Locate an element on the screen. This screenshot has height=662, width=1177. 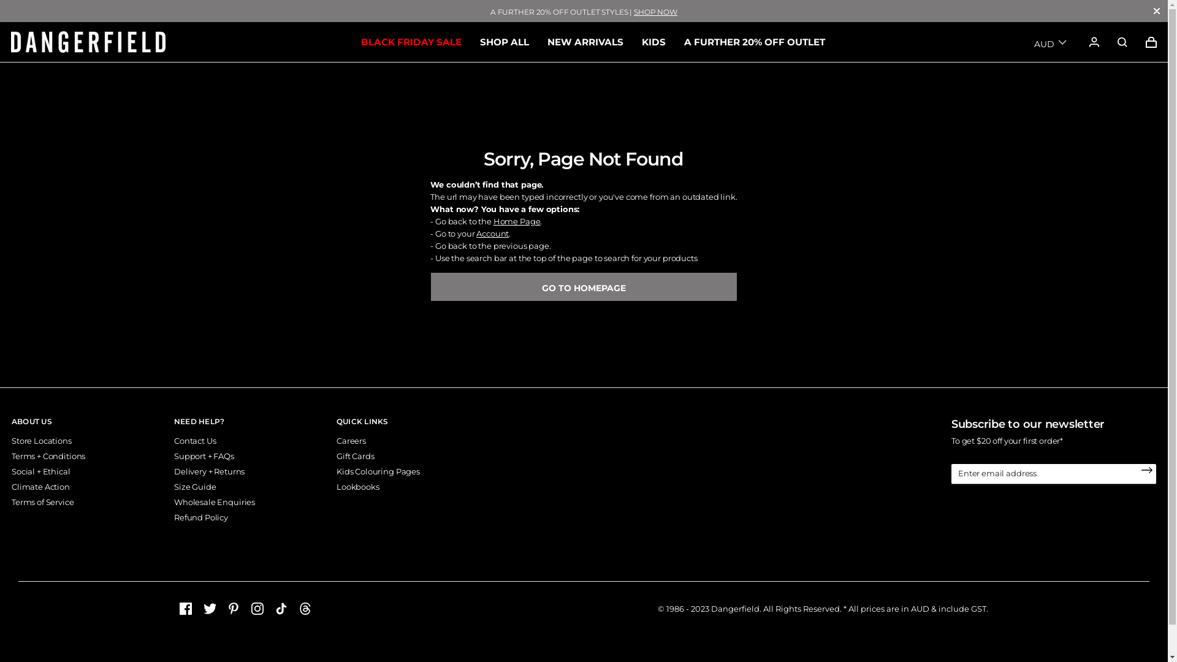
Careers is located at coordinates (351, 441).